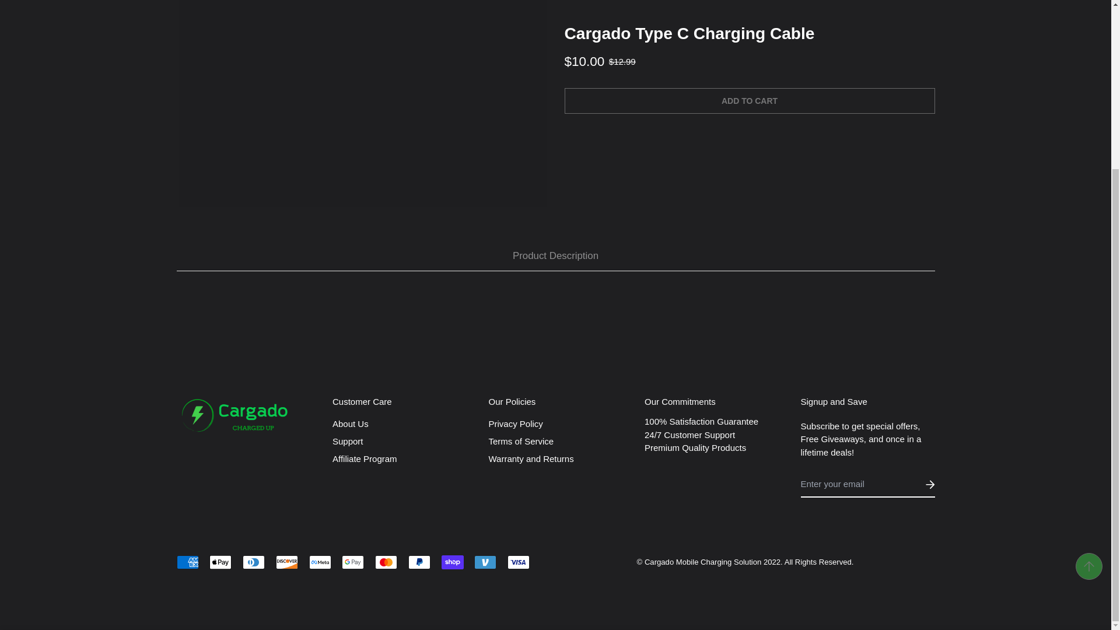 Image resolution: width=1120 pixels, height=630 pixels. What do you see at coordinates (365, 459) in the screenshot?
I see `Affiliate Program` at bounding box center [365, 459].